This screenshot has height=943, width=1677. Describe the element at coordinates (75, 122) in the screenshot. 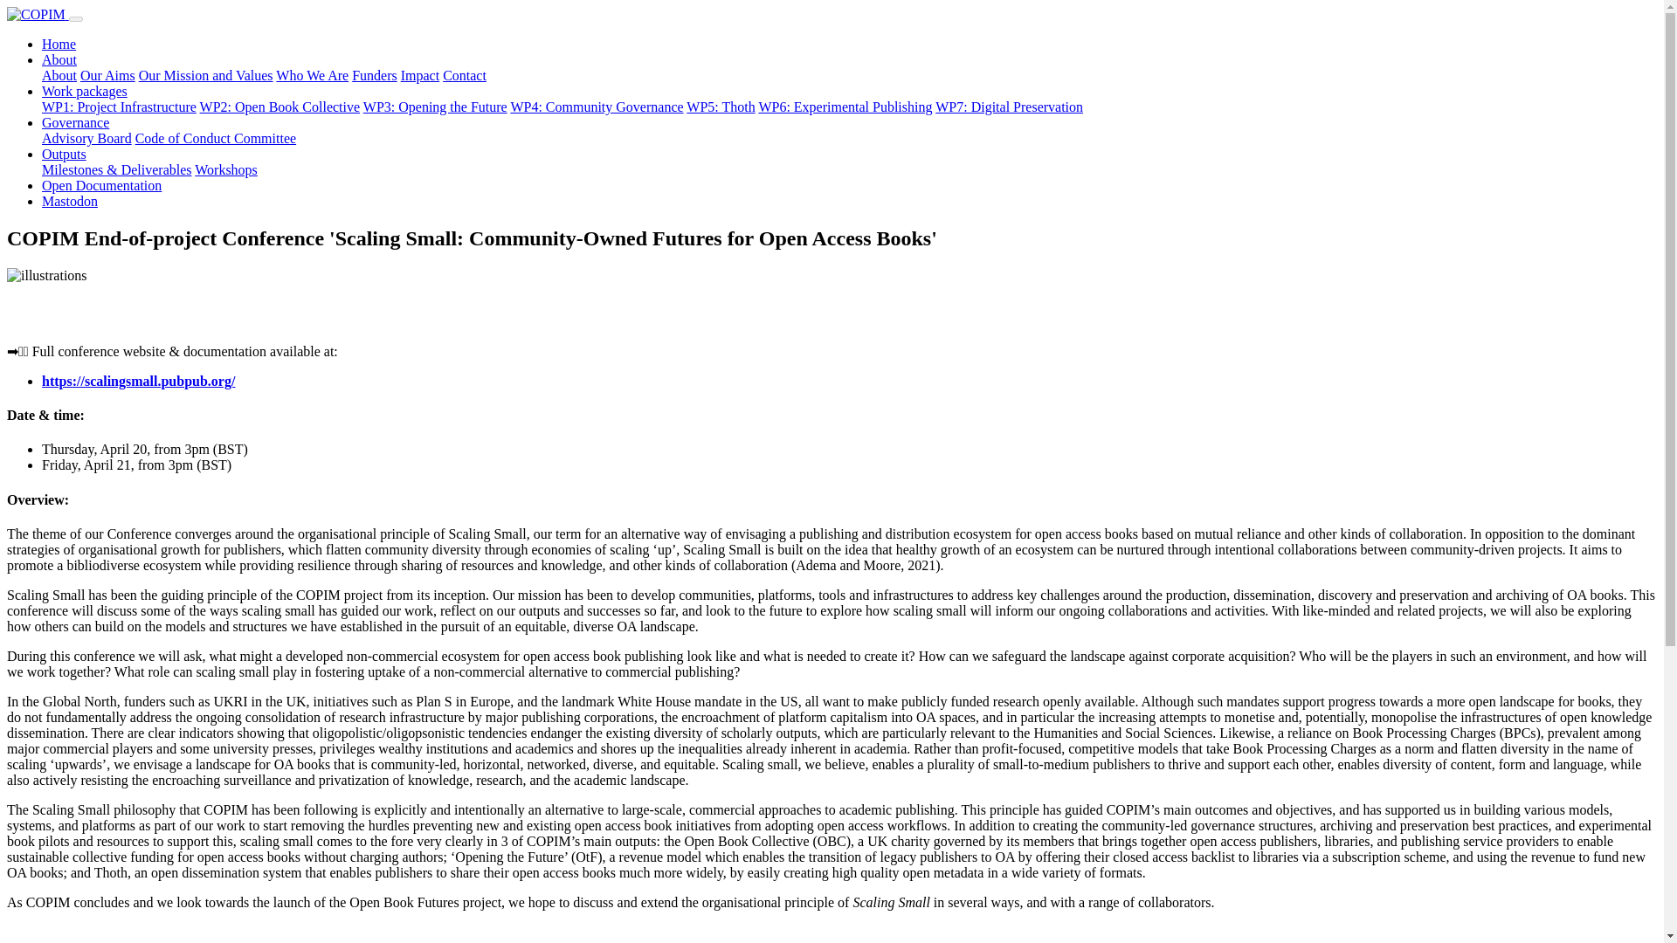

I see `Governance` at that location.